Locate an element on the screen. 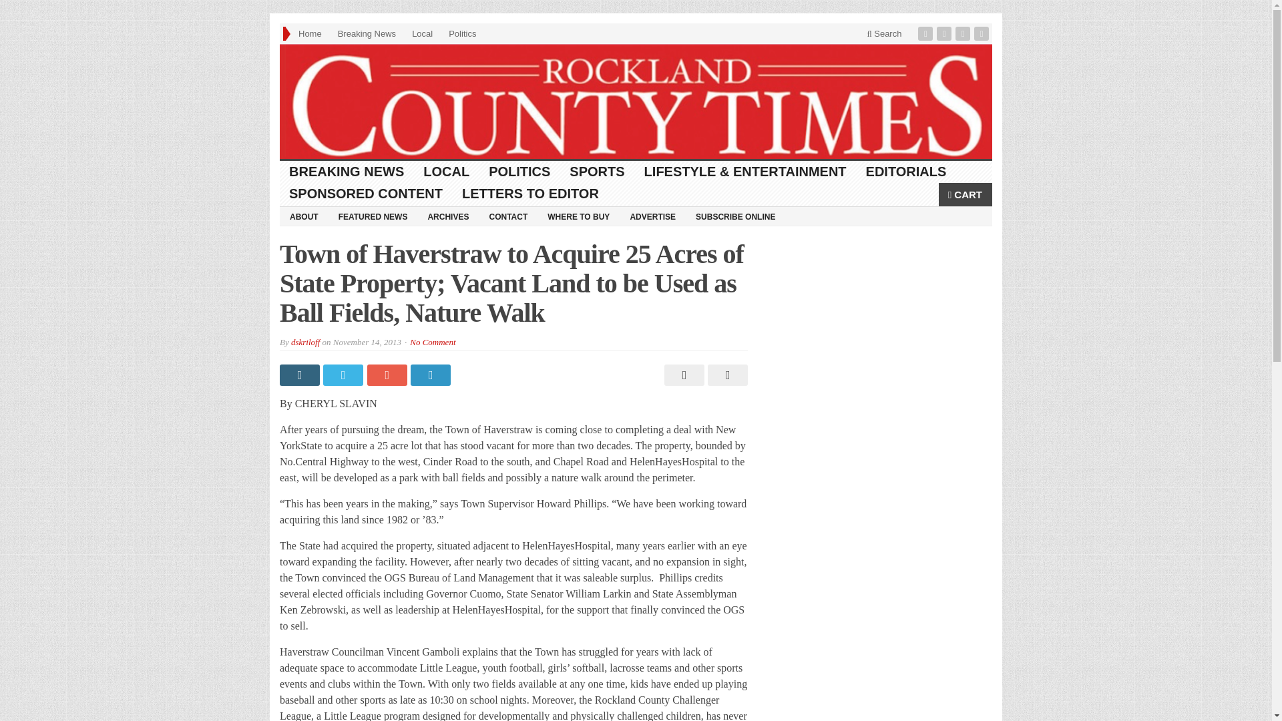 Image resolution: width=1282 pixels, height=721 pixels. LOCAL is located at coordinates (447, 172).